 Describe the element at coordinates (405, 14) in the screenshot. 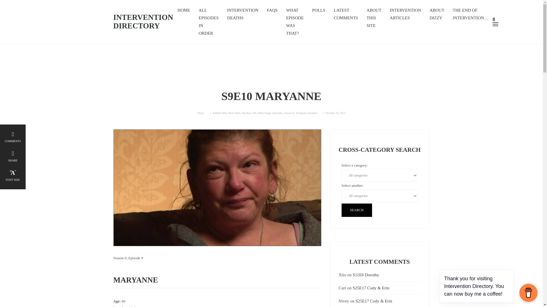

I see `INTERVENTION ARTICLES` at that location.